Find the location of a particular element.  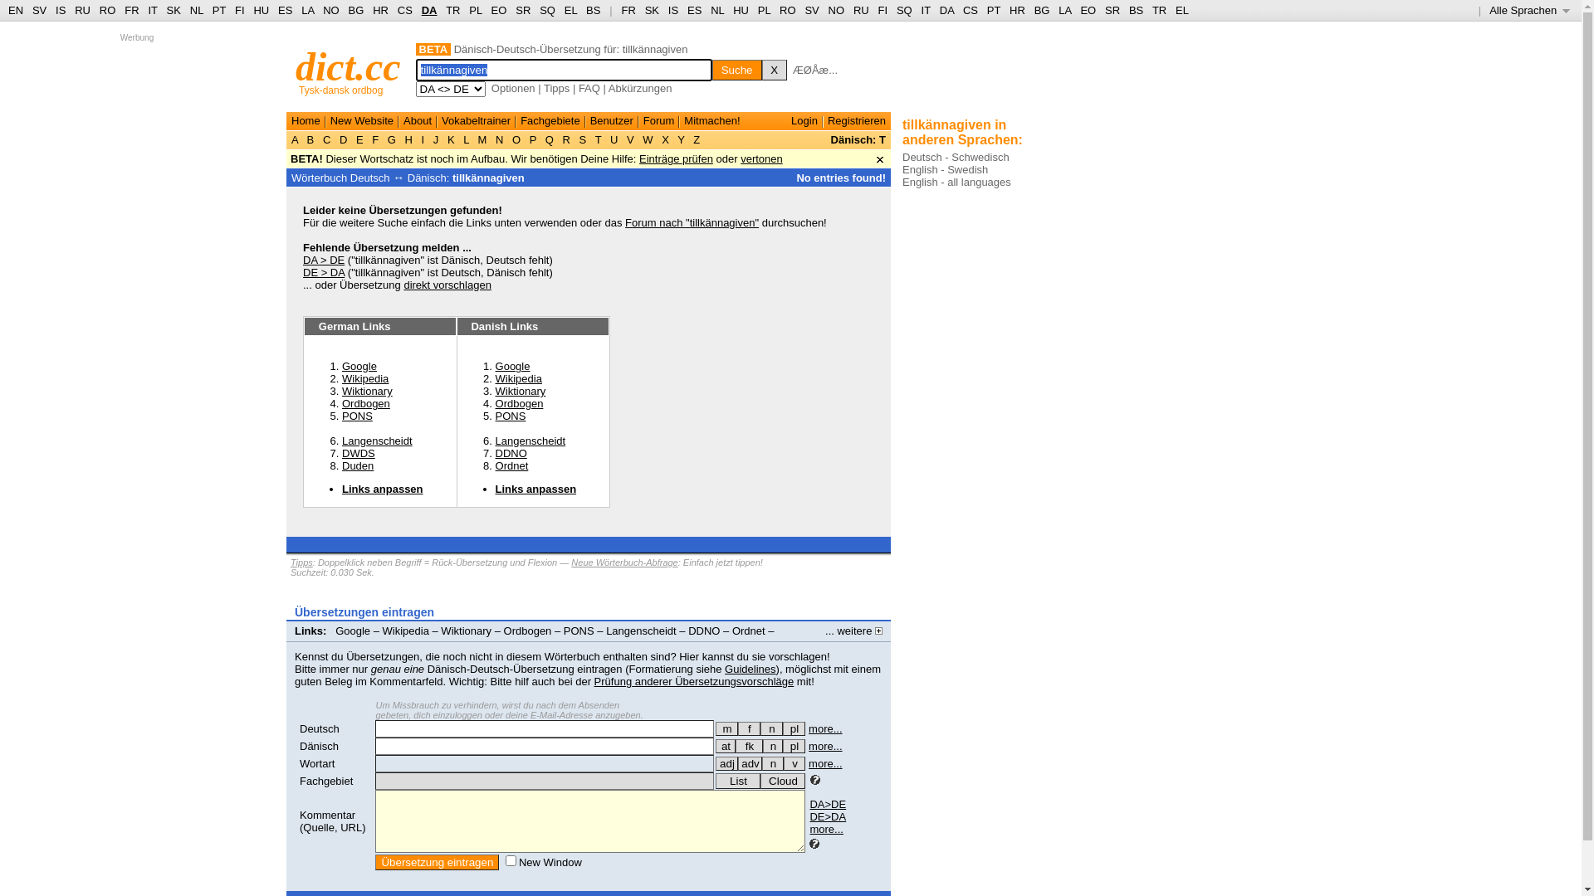

D is located at coordinates (344, 139).